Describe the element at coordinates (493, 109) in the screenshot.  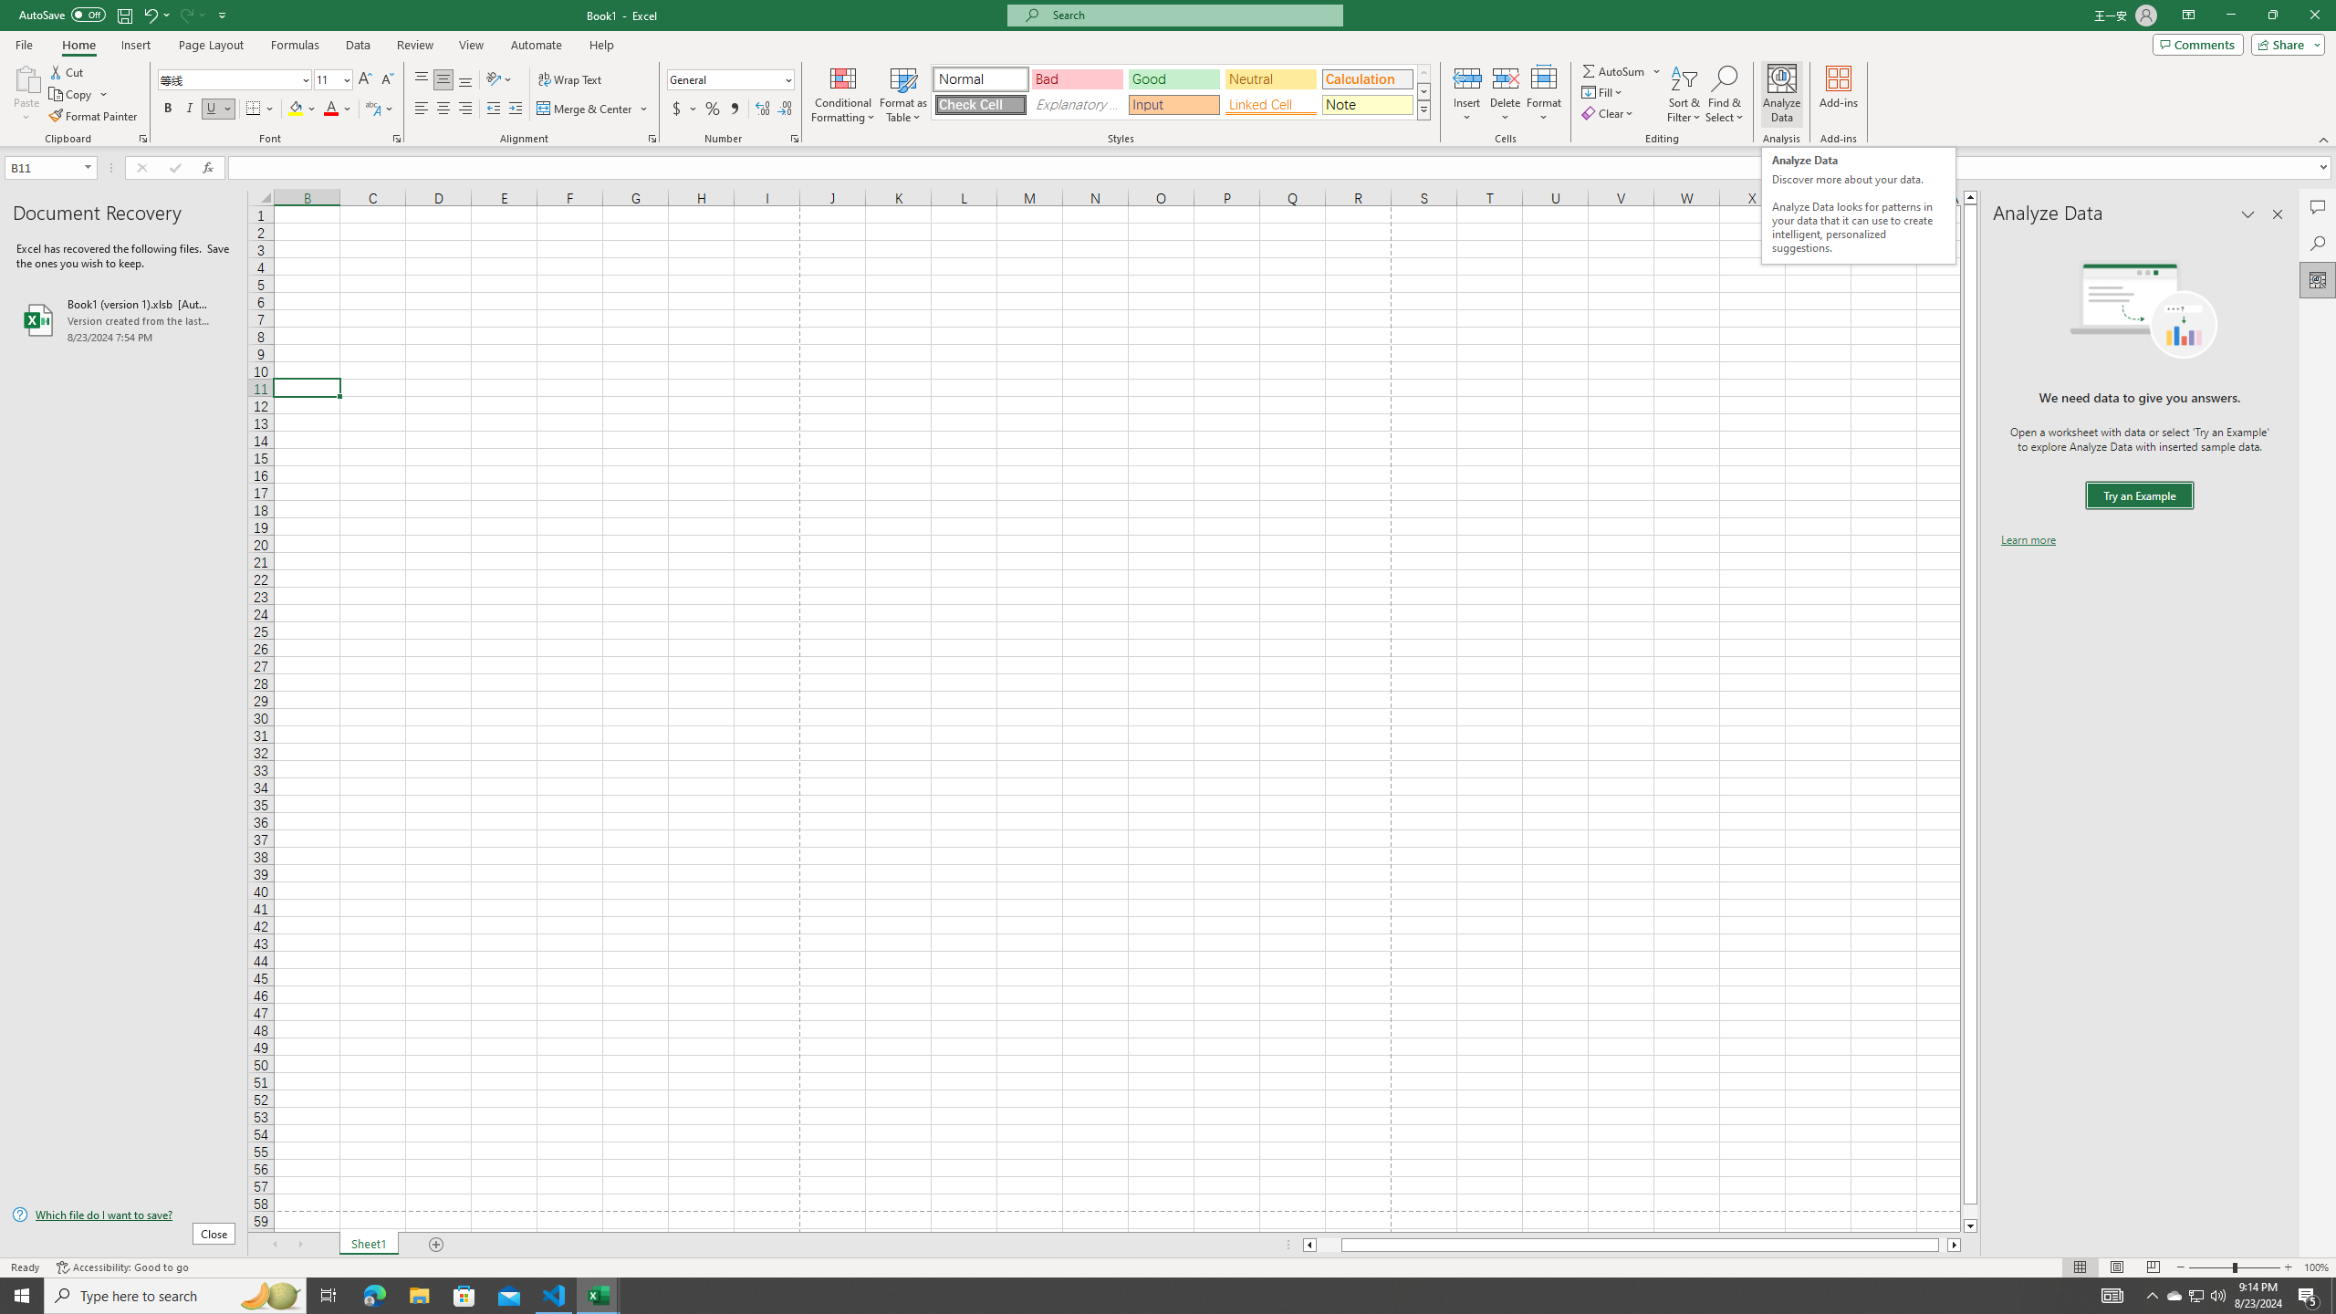
I see `Decrease Indent` at that location.